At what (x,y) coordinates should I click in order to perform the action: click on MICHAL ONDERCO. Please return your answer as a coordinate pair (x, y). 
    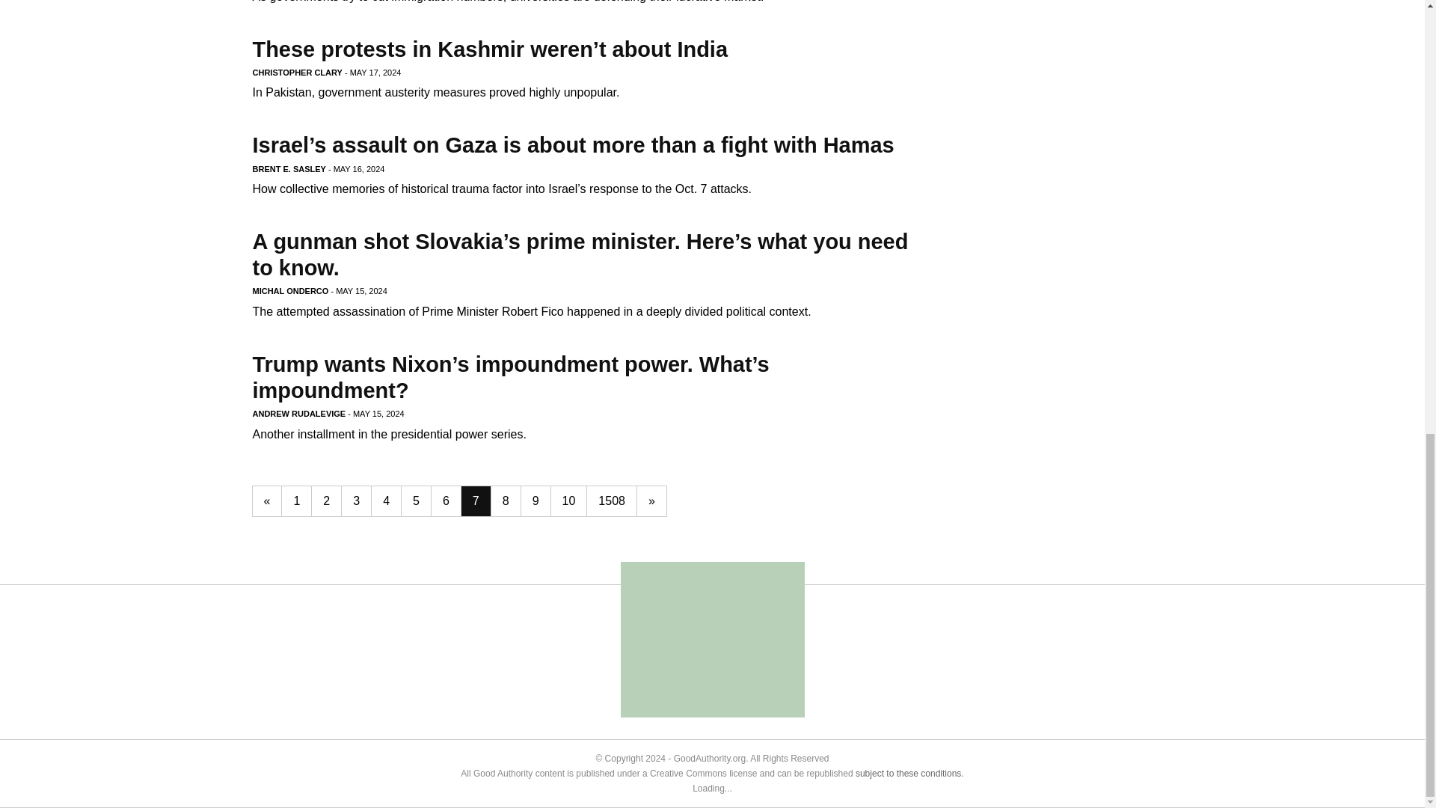
    Looking at the image, I should click on (290, 291).